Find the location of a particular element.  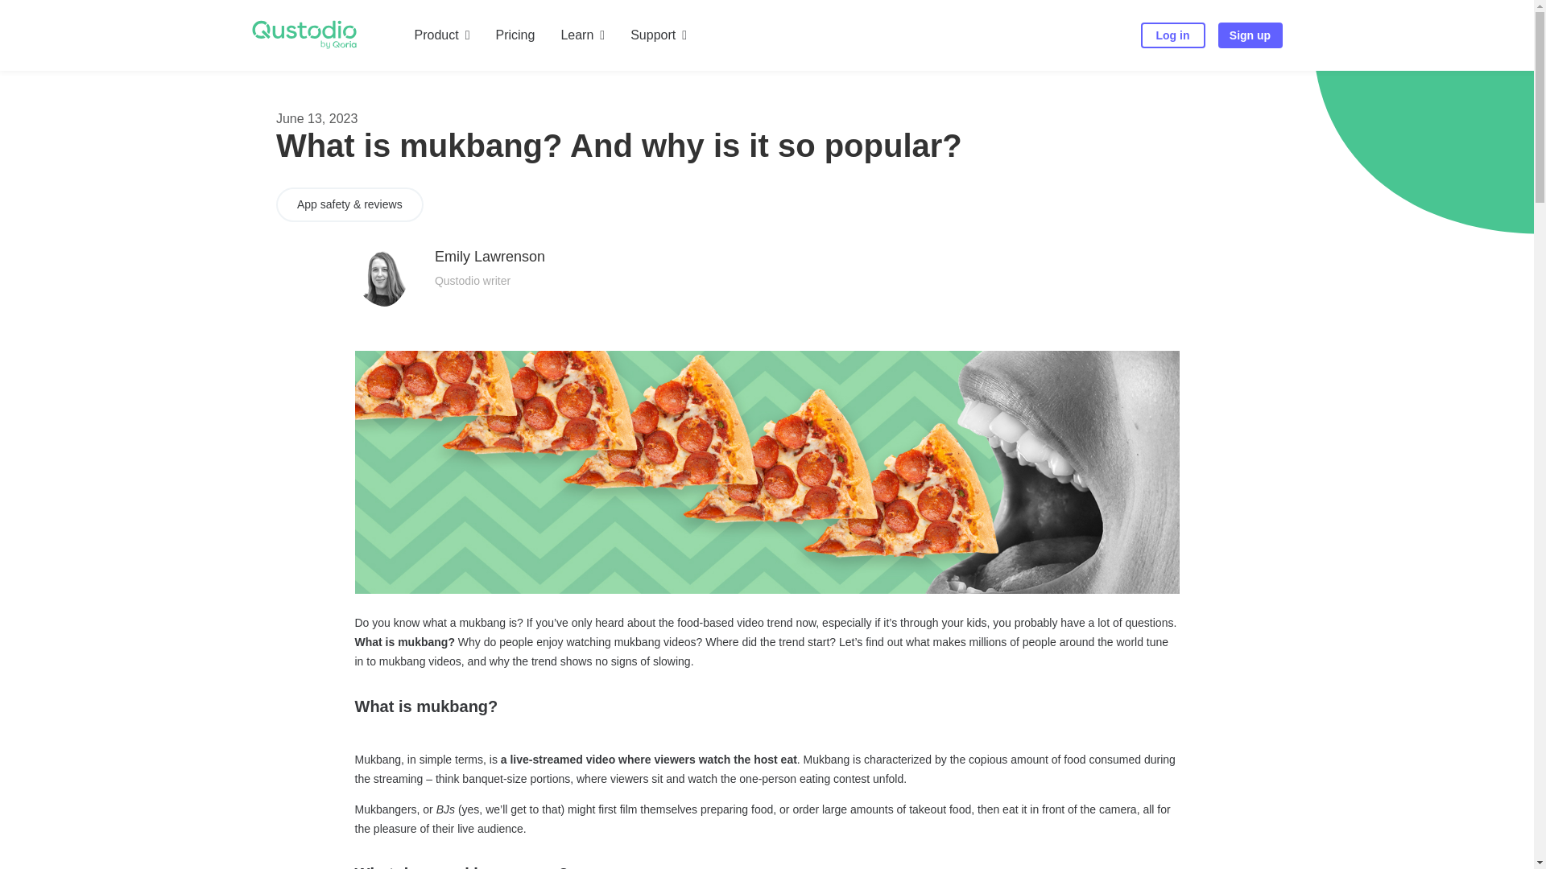

Log in is located at coordinates (1172, 35).